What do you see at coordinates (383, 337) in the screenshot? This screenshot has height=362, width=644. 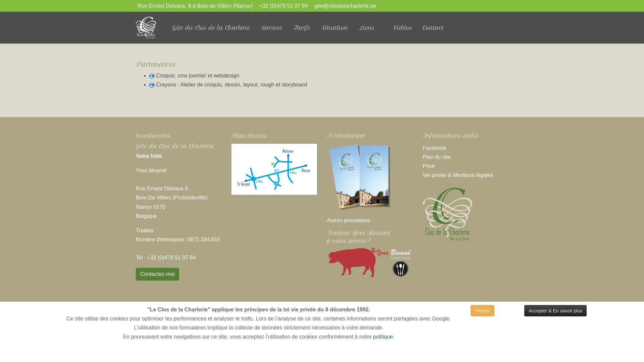 I see `politique` at bounding box center [383, 337].